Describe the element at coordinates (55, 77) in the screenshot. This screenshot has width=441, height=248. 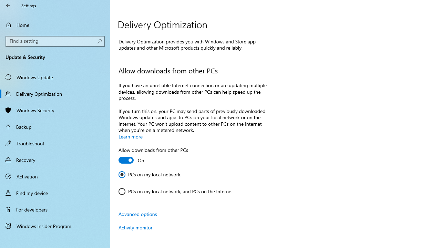
I see `Windows Update` at that location.